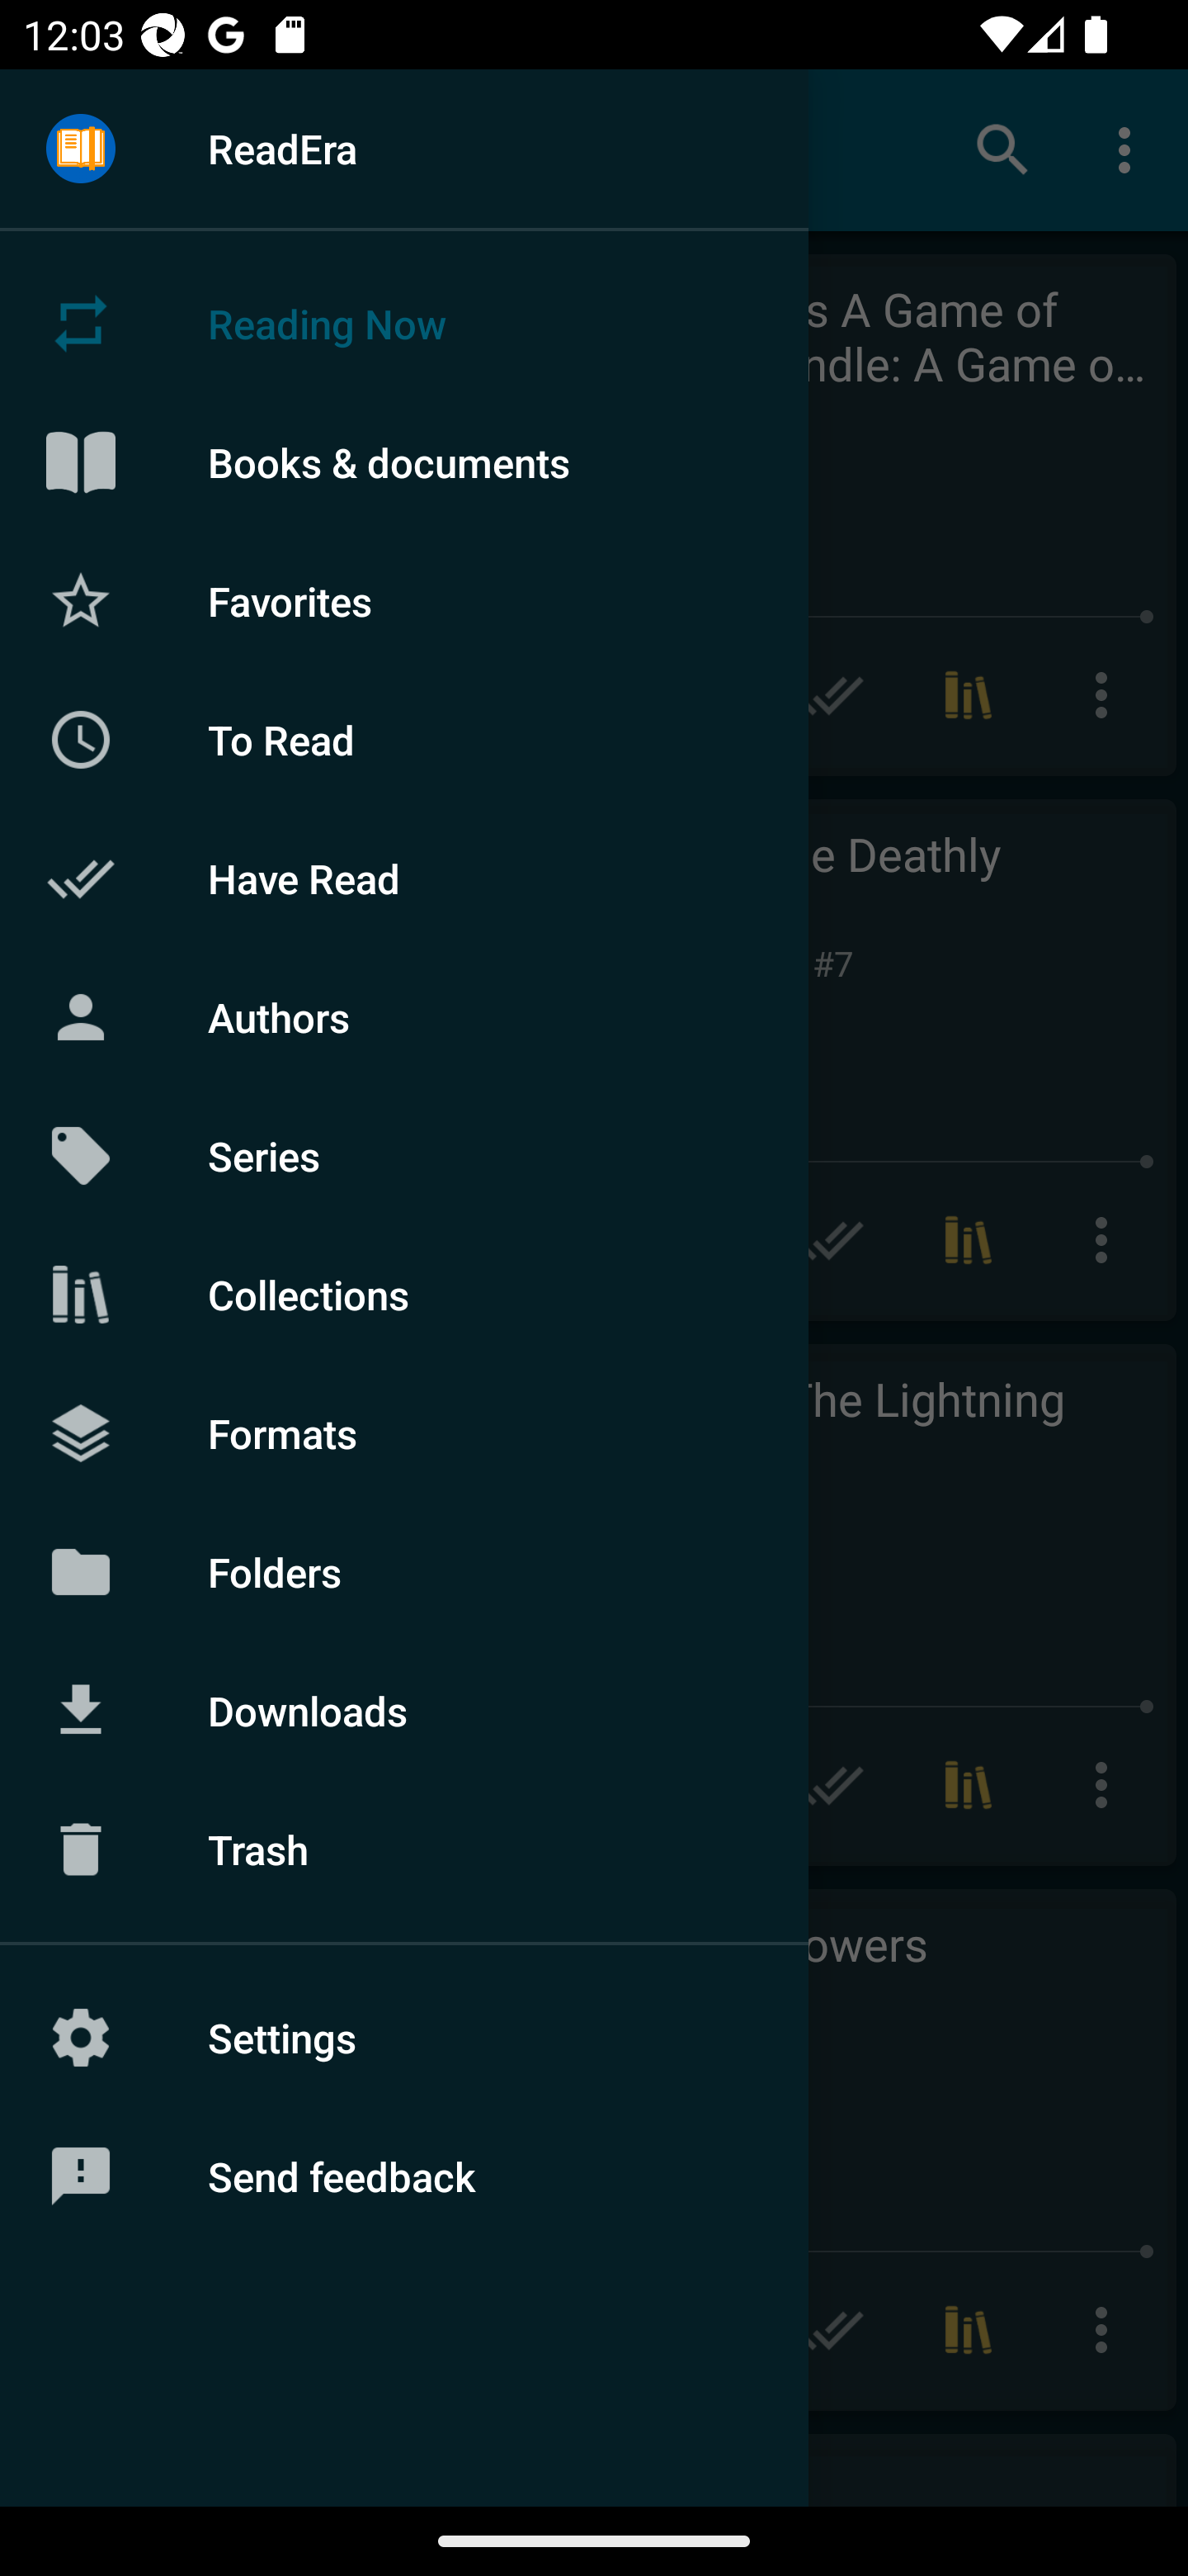  I want to click on Formats, so click(404, 1432).